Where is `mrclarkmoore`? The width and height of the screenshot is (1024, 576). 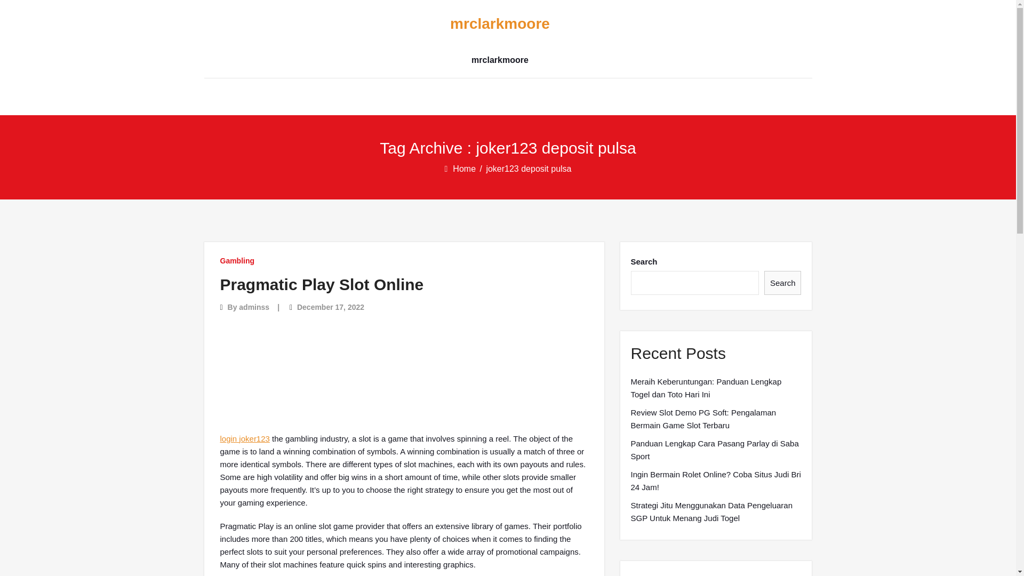 mrclarkmoore is located at coordinates (499, 24).